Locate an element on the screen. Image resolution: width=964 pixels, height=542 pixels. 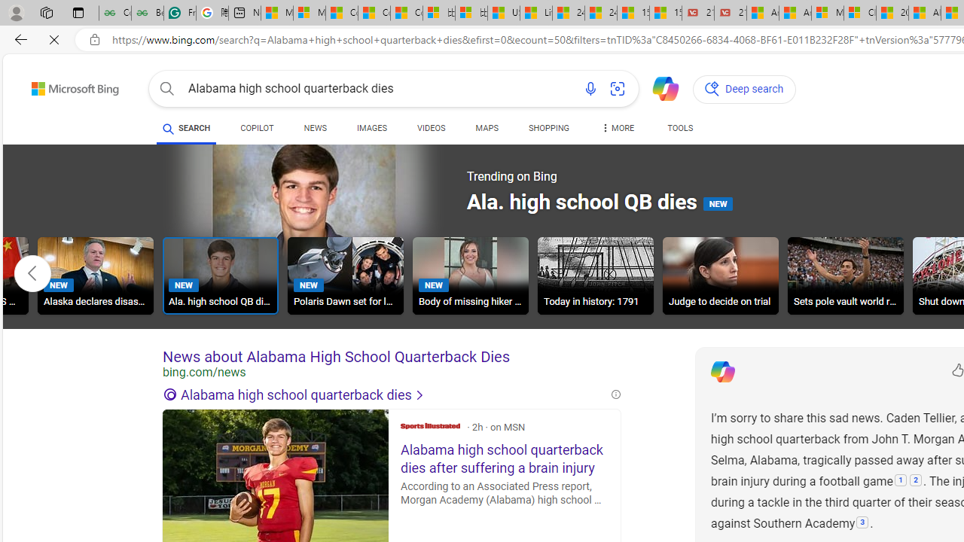
21 Movies That Outdid the Books They Were Based On is located at coordinates (730, 14).